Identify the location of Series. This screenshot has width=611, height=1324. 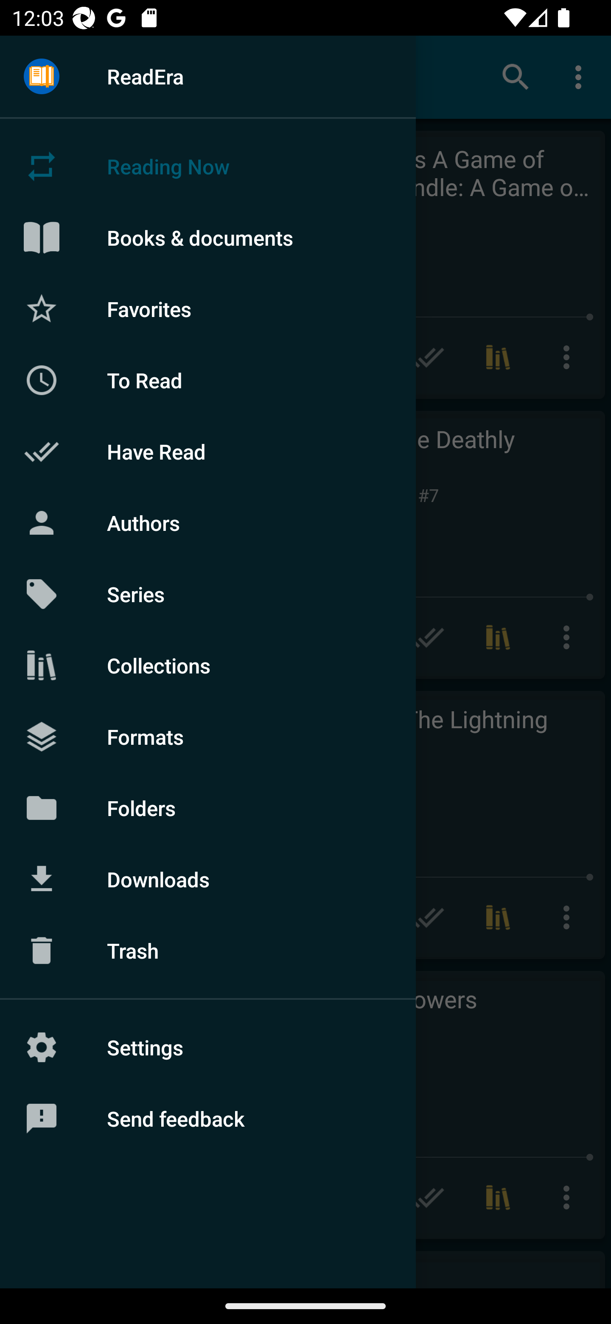
(208, 594).